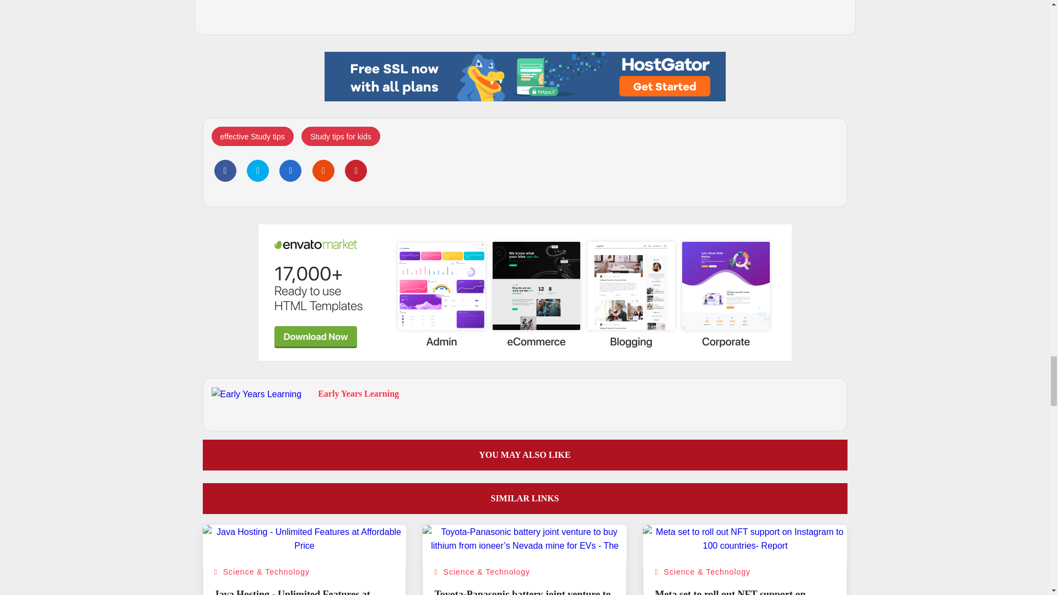  What do you see at coordinates (252, 136) in the screenshot?
I see `effective Study tips` at bounding box center [252, 136].